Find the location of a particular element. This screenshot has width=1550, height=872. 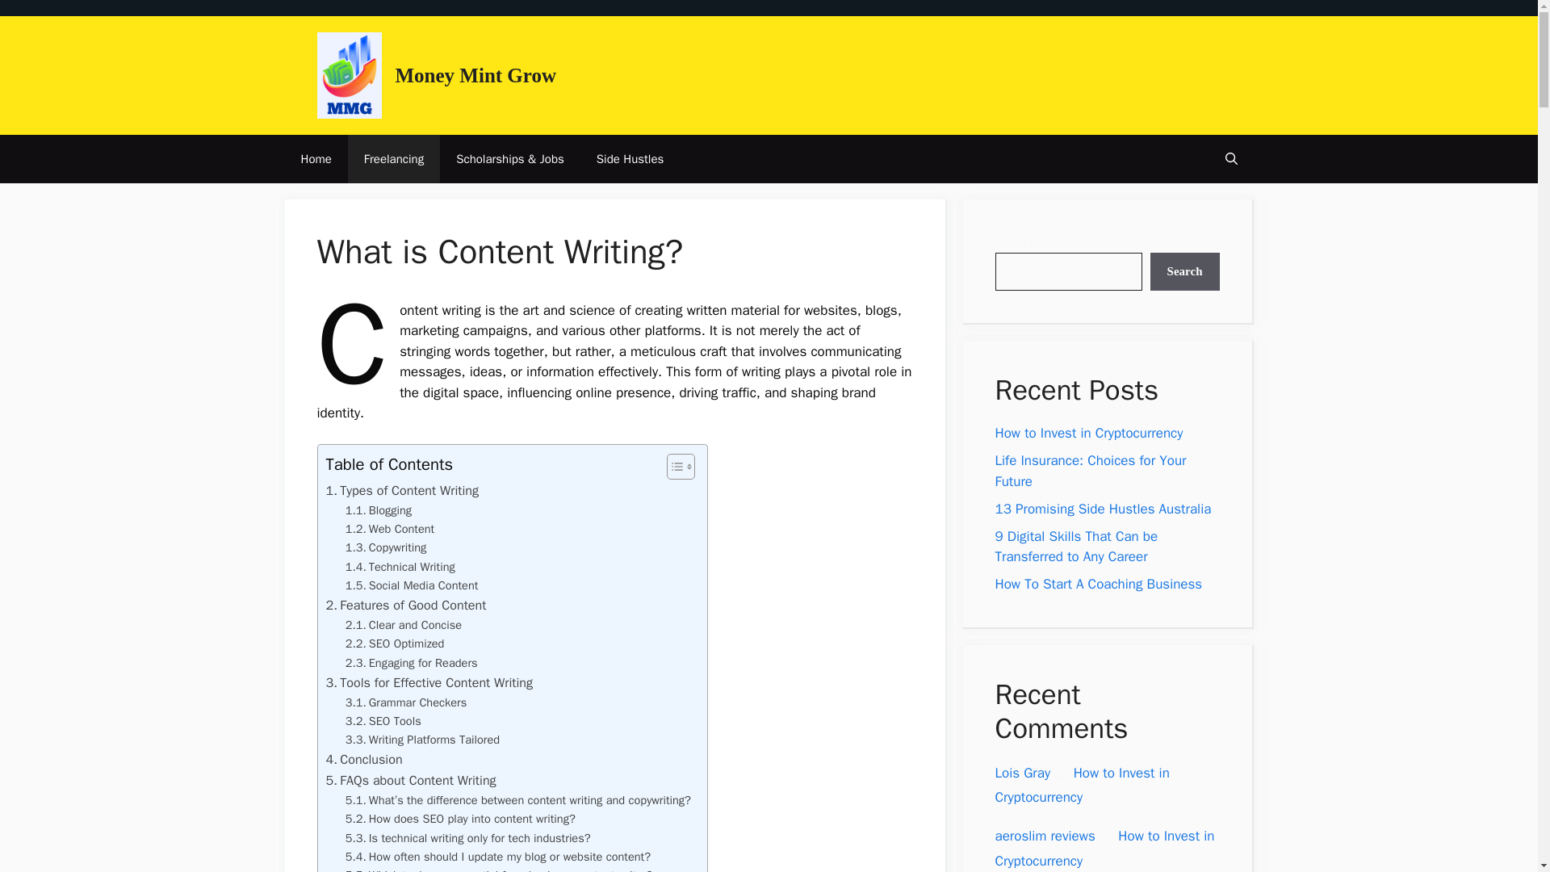

Engaging for Readers is located at coordinates (412, 663).